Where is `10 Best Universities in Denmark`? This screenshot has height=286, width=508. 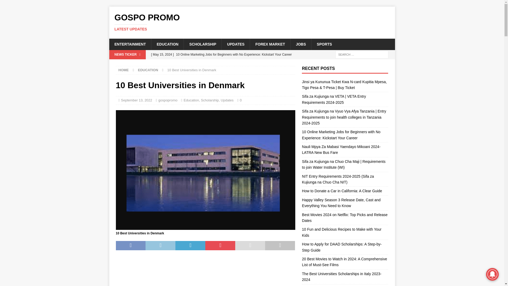 10 Best Universities in Denmark is located at coordinates (252, 22).